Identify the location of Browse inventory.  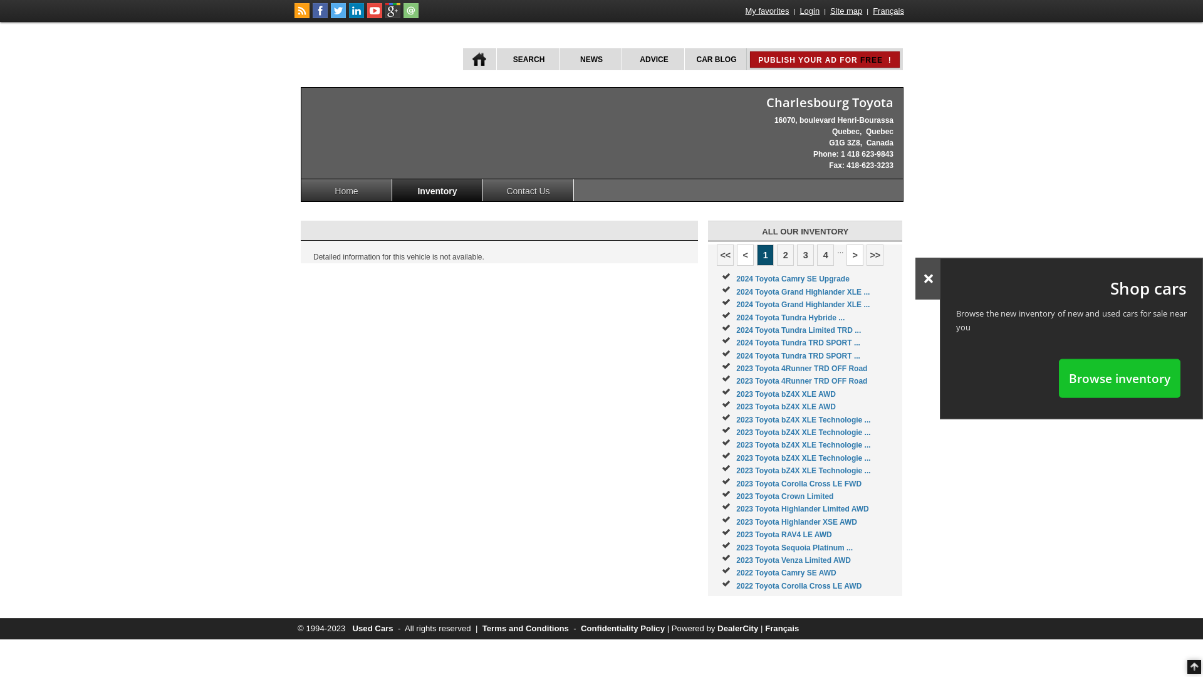
(1120, 378).